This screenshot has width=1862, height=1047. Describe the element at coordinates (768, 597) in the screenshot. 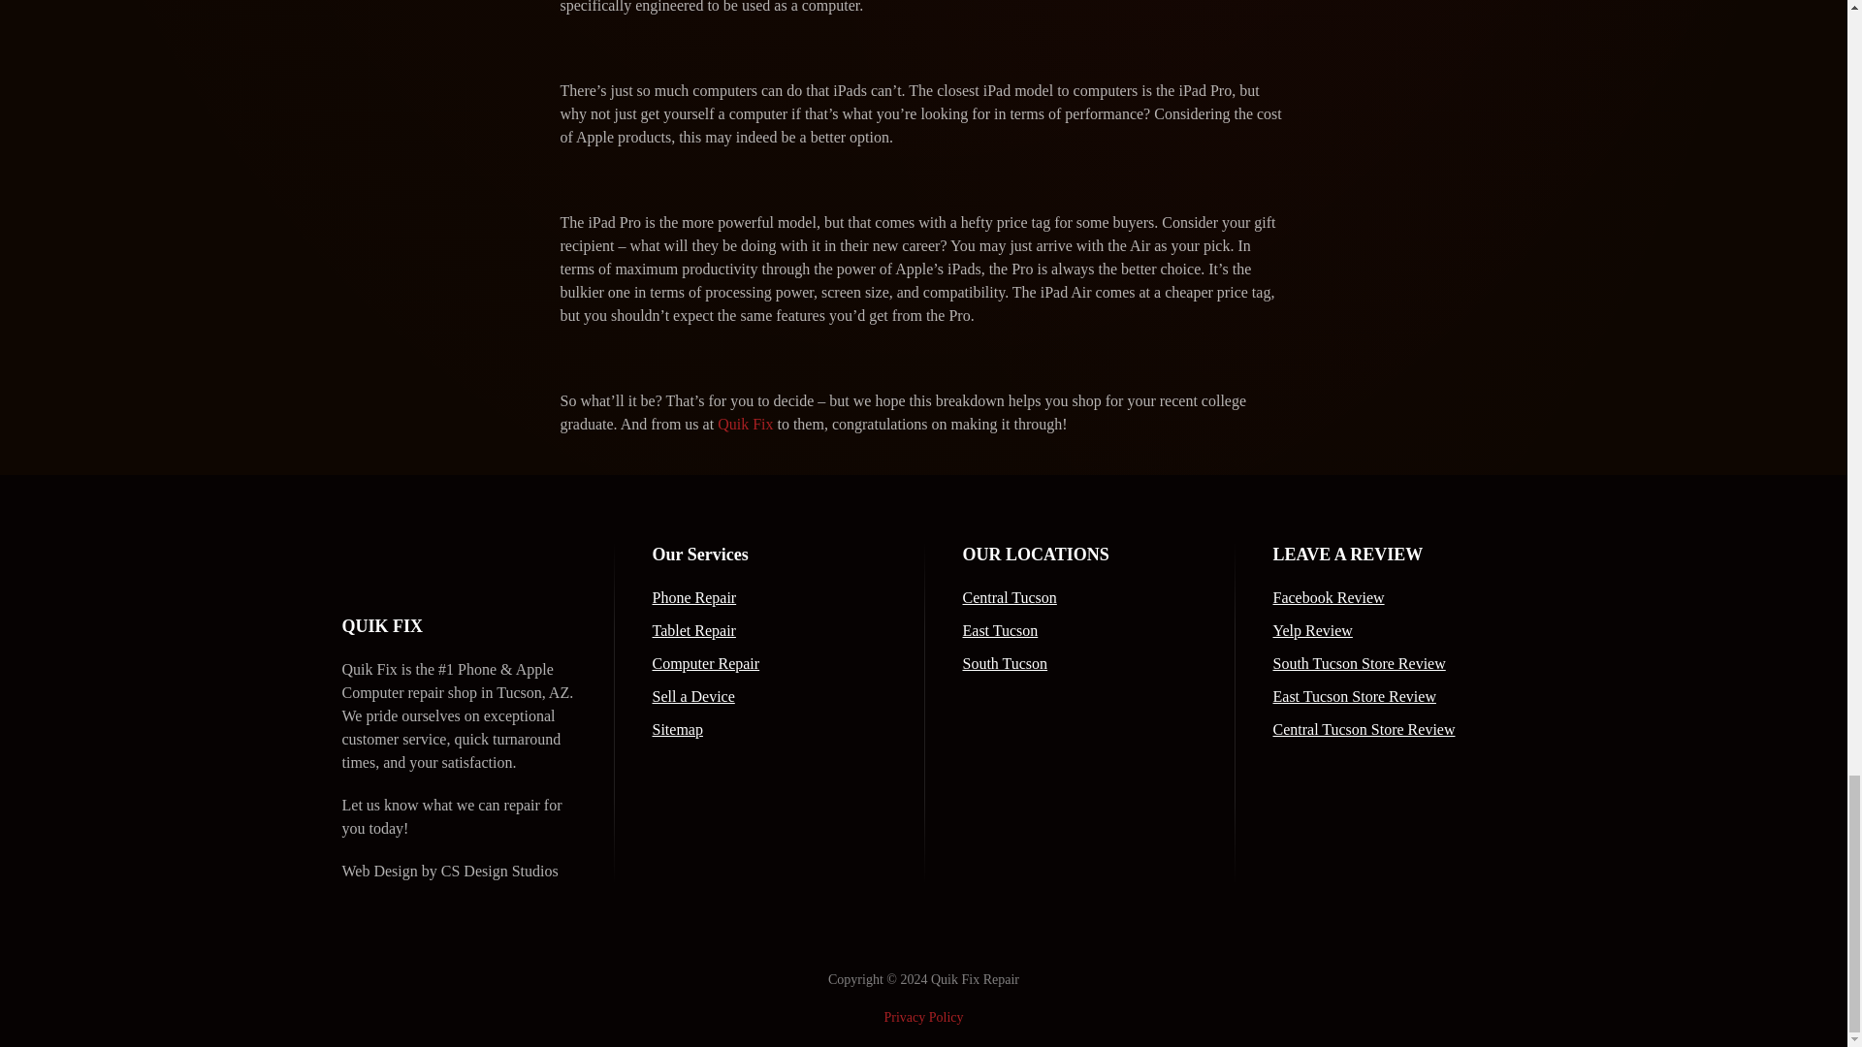

I see `Phone Repair` at that location.